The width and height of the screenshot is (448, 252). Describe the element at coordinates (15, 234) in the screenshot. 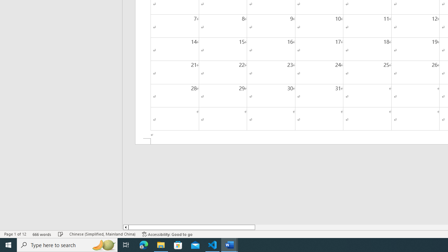

I see `Page Number Page 1 of 12` at that location.